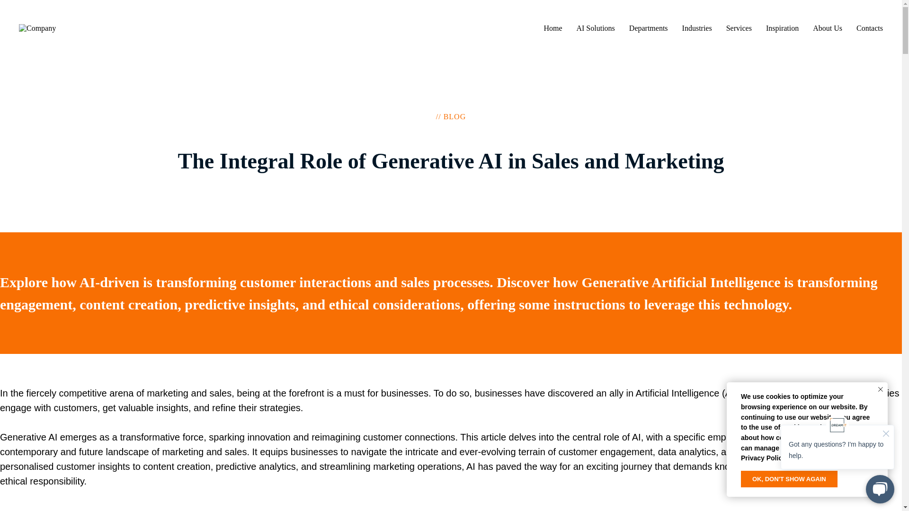  Describe the element at coordinates (697, 28) in the screenshot. I see `Industries` at that location.